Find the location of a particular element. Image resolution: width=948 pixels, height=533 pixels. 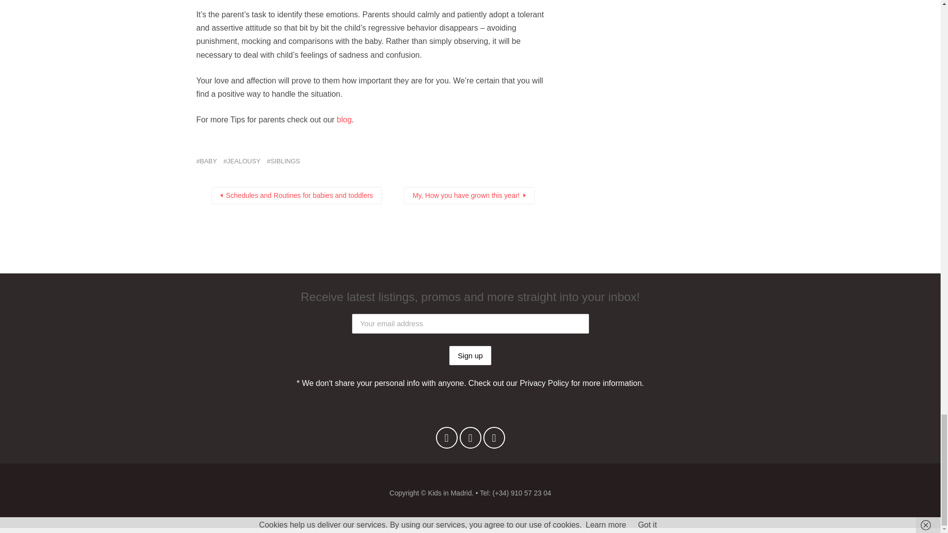

JEALOUSY is located at coordinates (241, 161).